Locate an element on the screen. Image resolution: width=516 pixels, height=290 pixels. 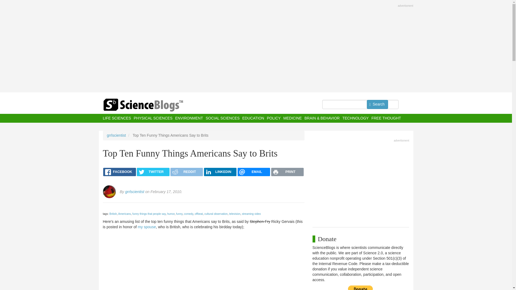
streaming video is located at coordinates (252, 214).